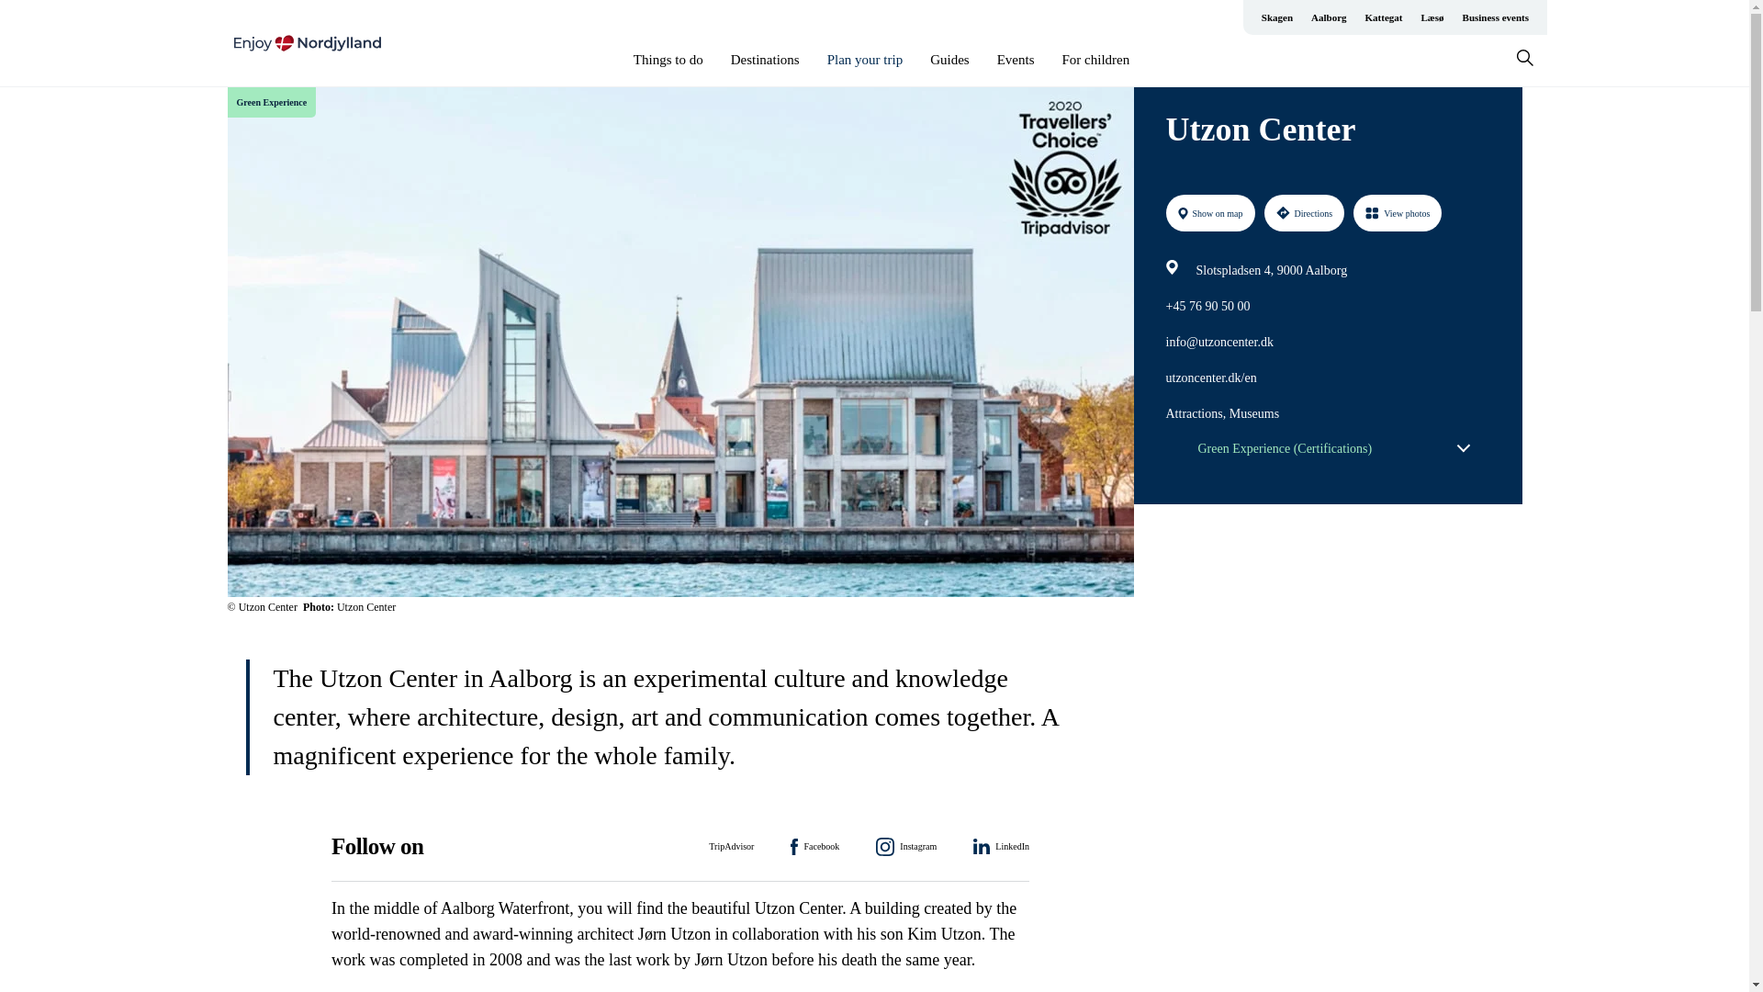  What do you see at coordinates (1329, 17) in the screenshot?
I see `Aalborg` at bounding box center [1329, 17].